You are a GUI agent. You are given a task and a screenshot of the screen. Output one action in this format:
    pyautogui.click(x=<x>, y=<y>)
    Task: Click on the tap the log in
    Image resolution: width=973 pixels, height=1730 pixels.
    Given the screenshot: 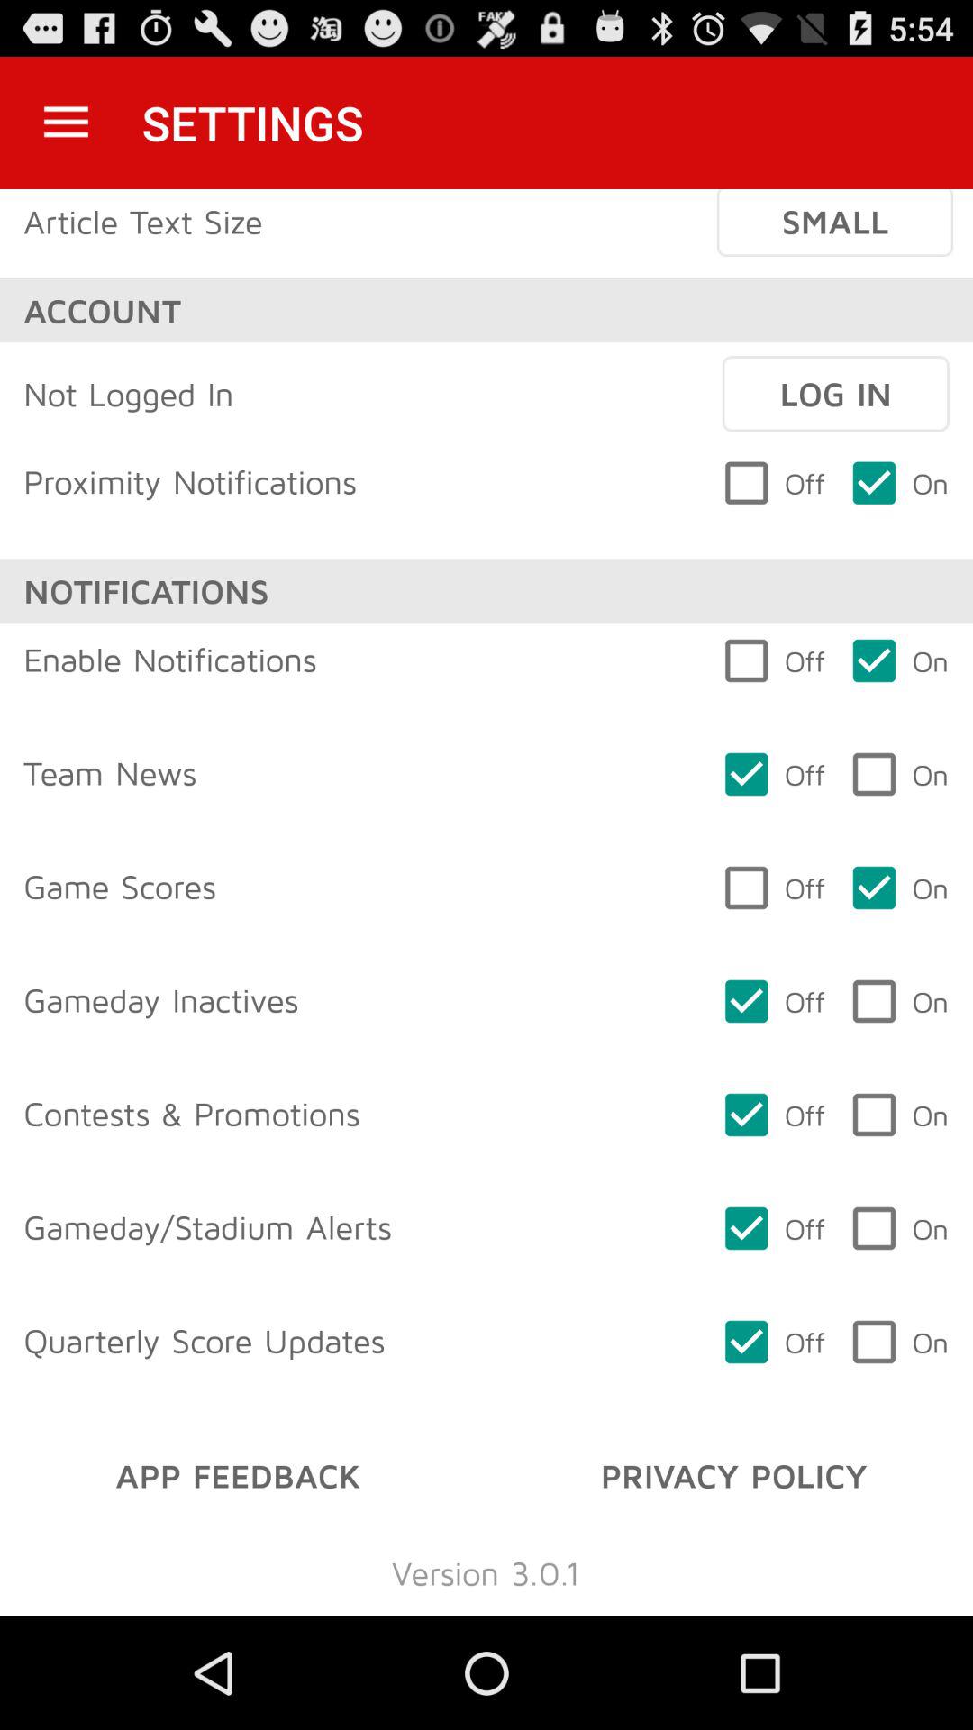 What is the action you would take?
    pyautogui.click(x=835, y=394)
    